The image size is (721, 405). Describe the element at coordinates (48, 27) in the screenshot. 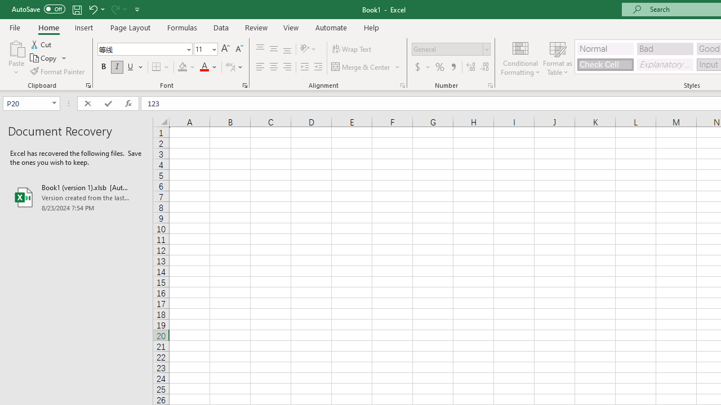

I see `Home` at that location.